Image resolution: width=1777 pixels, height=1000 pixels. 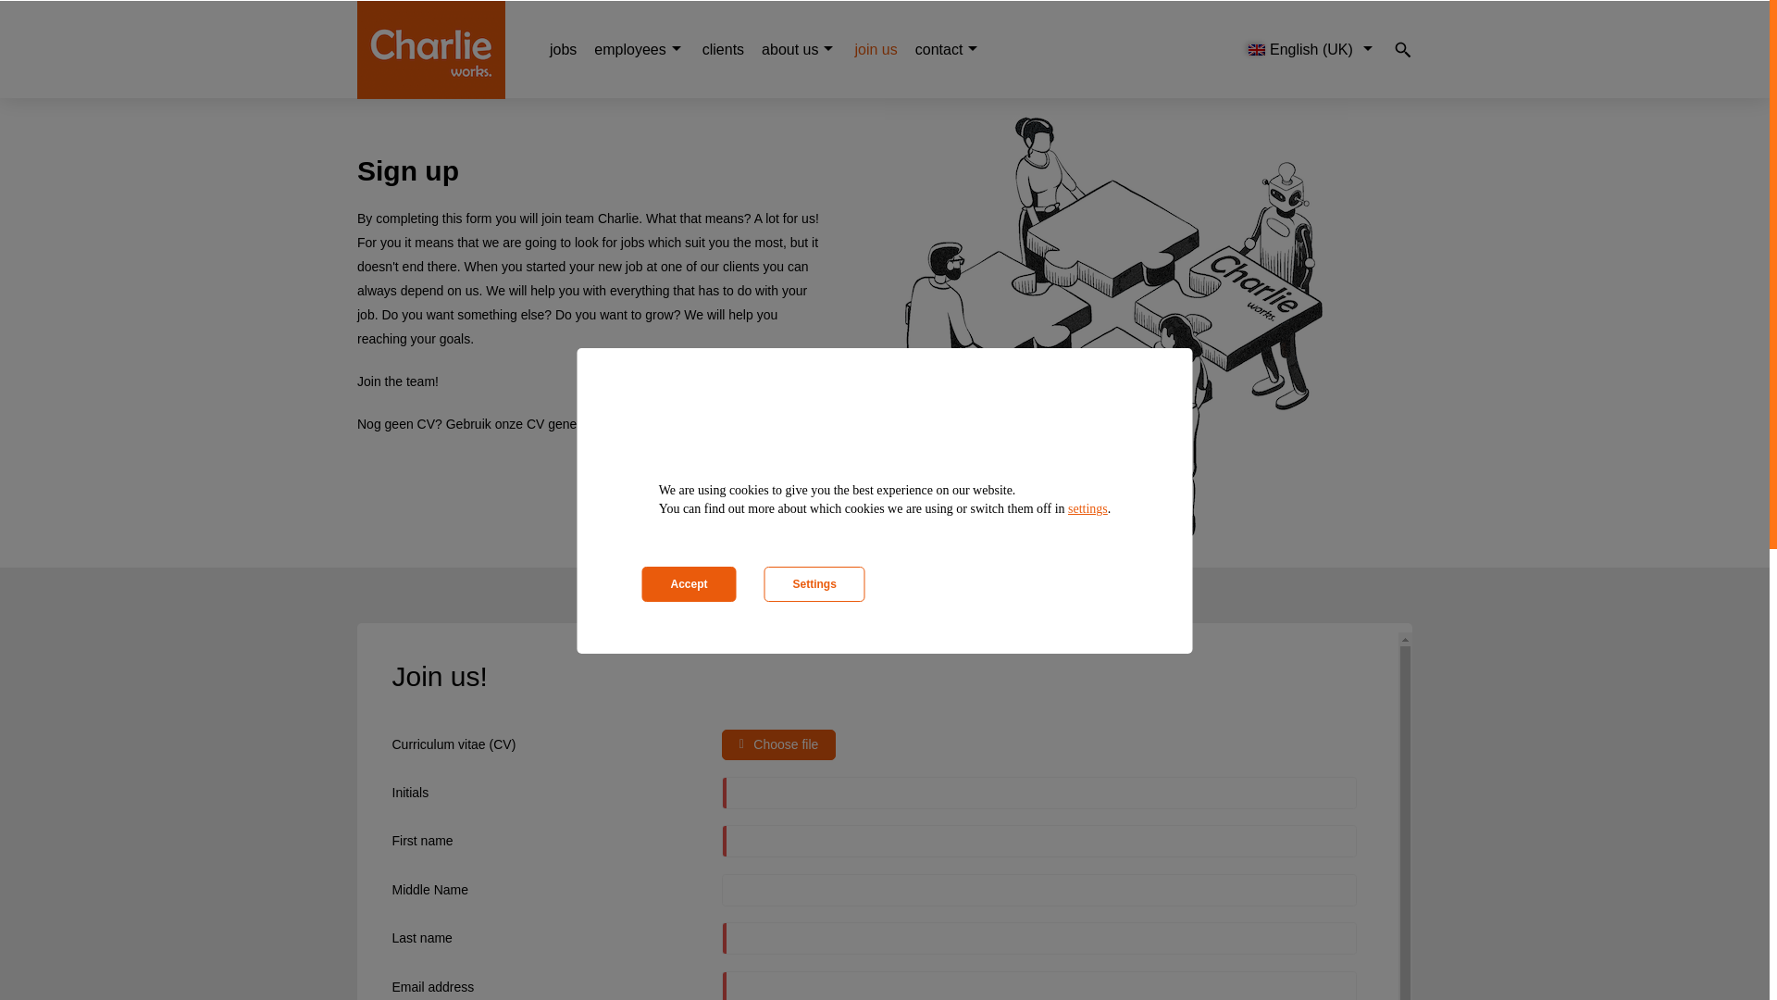 I want to click on jobs, so click(x=563, y=49).